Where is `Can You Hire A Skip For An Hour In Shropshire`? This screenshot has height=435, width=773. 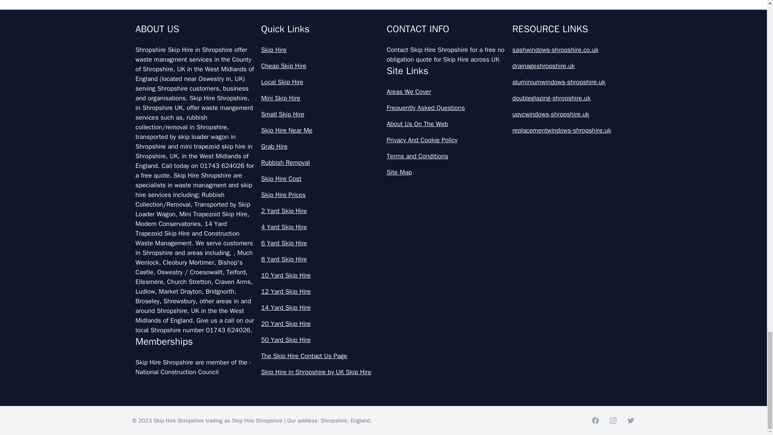
Can You Hire A Skip For An Hour In Shropshire is located at coordinates (383, 19).